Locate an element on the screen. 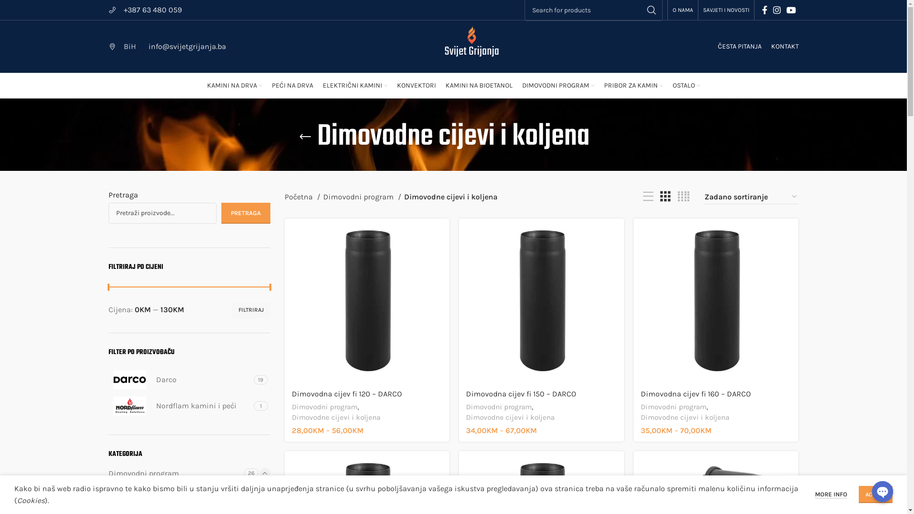 The height and width of the screenshot is (514, 914). OSTALO is located at coordinates (686, 86).